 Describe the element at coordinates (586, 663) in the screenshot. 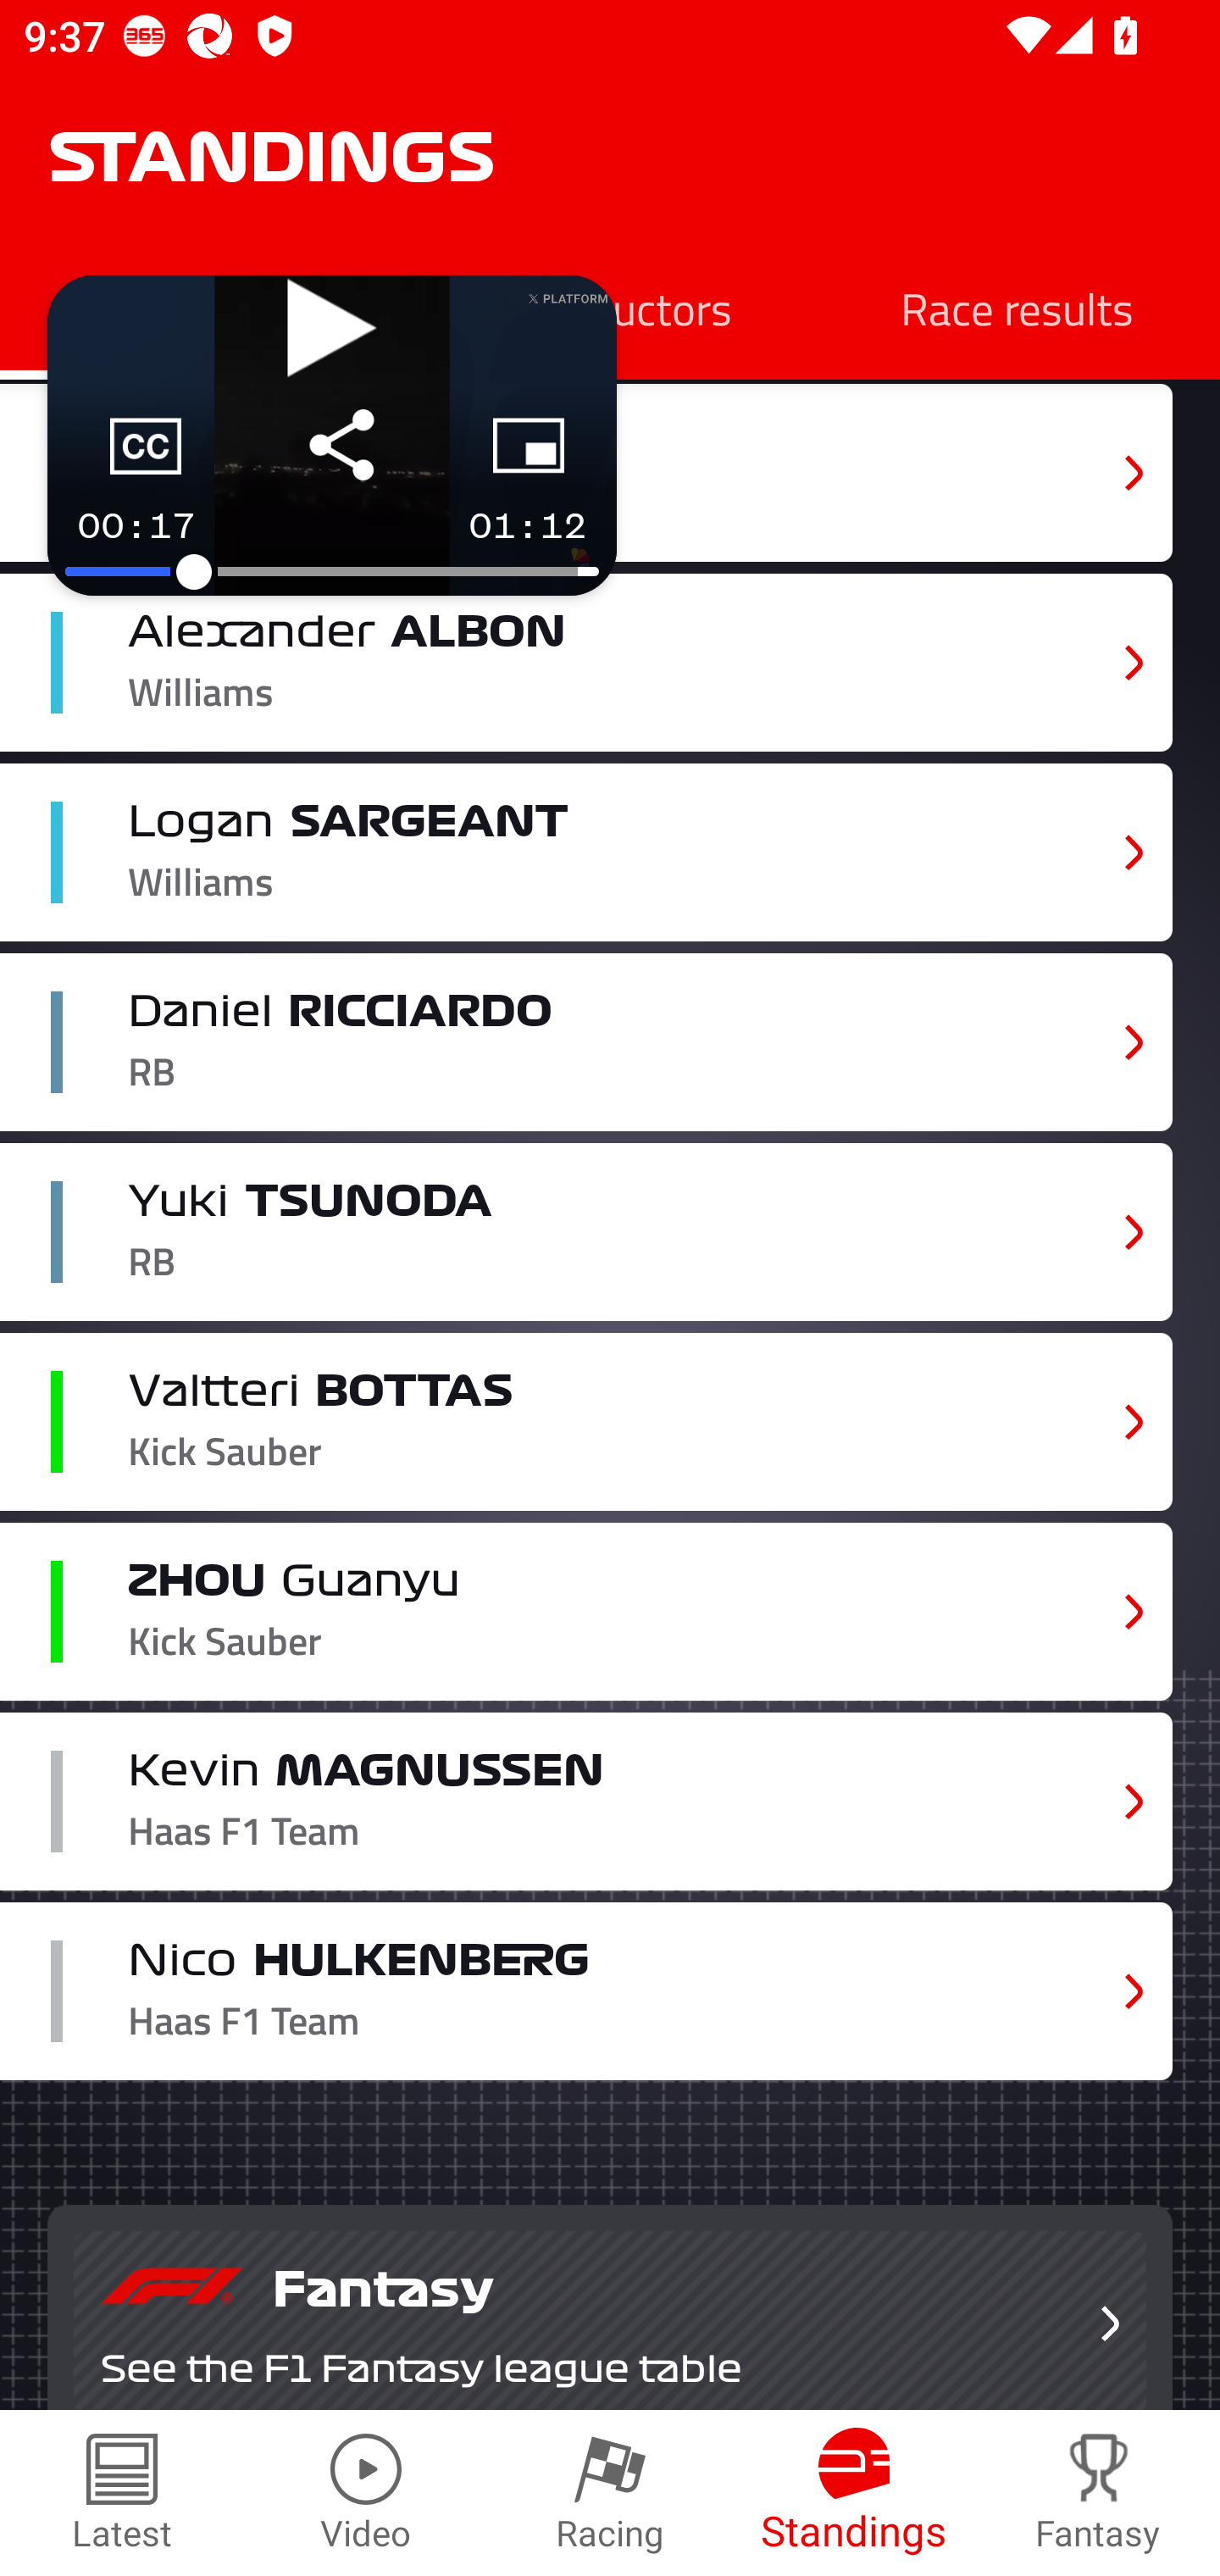

I see `Alexander ALBON Williams` at that location.